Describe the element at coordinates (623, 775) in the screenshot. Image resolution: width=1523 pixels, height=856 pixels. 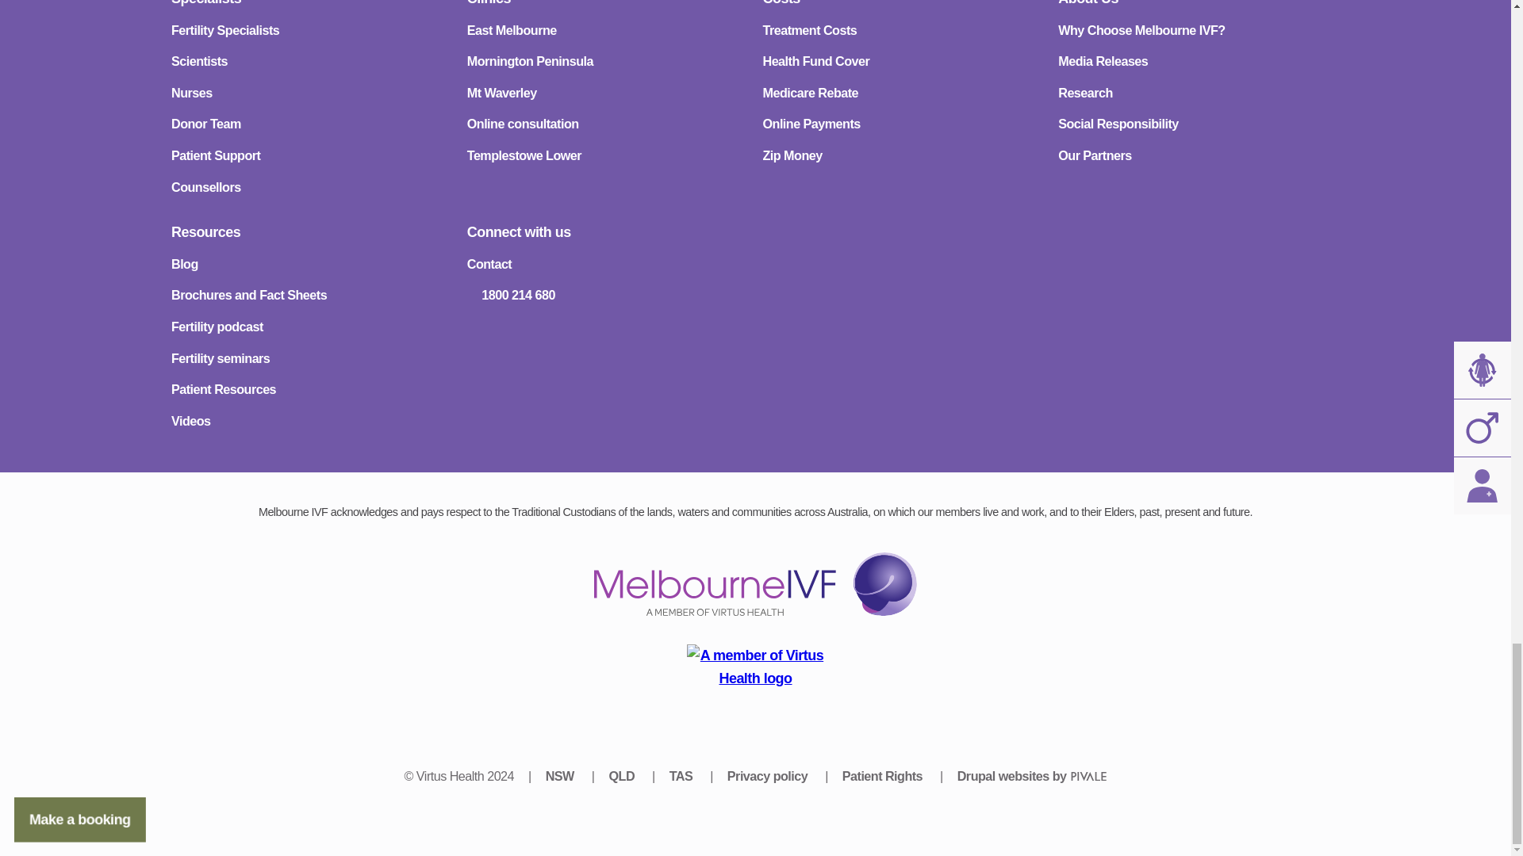
I see `Opens in a new tab` at that location.